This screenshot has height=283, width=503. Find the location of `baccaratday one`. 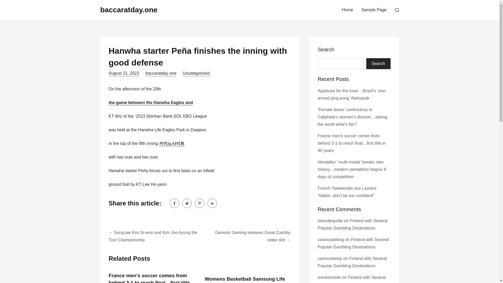

baccaratday one is located at coordinates (161, 73).